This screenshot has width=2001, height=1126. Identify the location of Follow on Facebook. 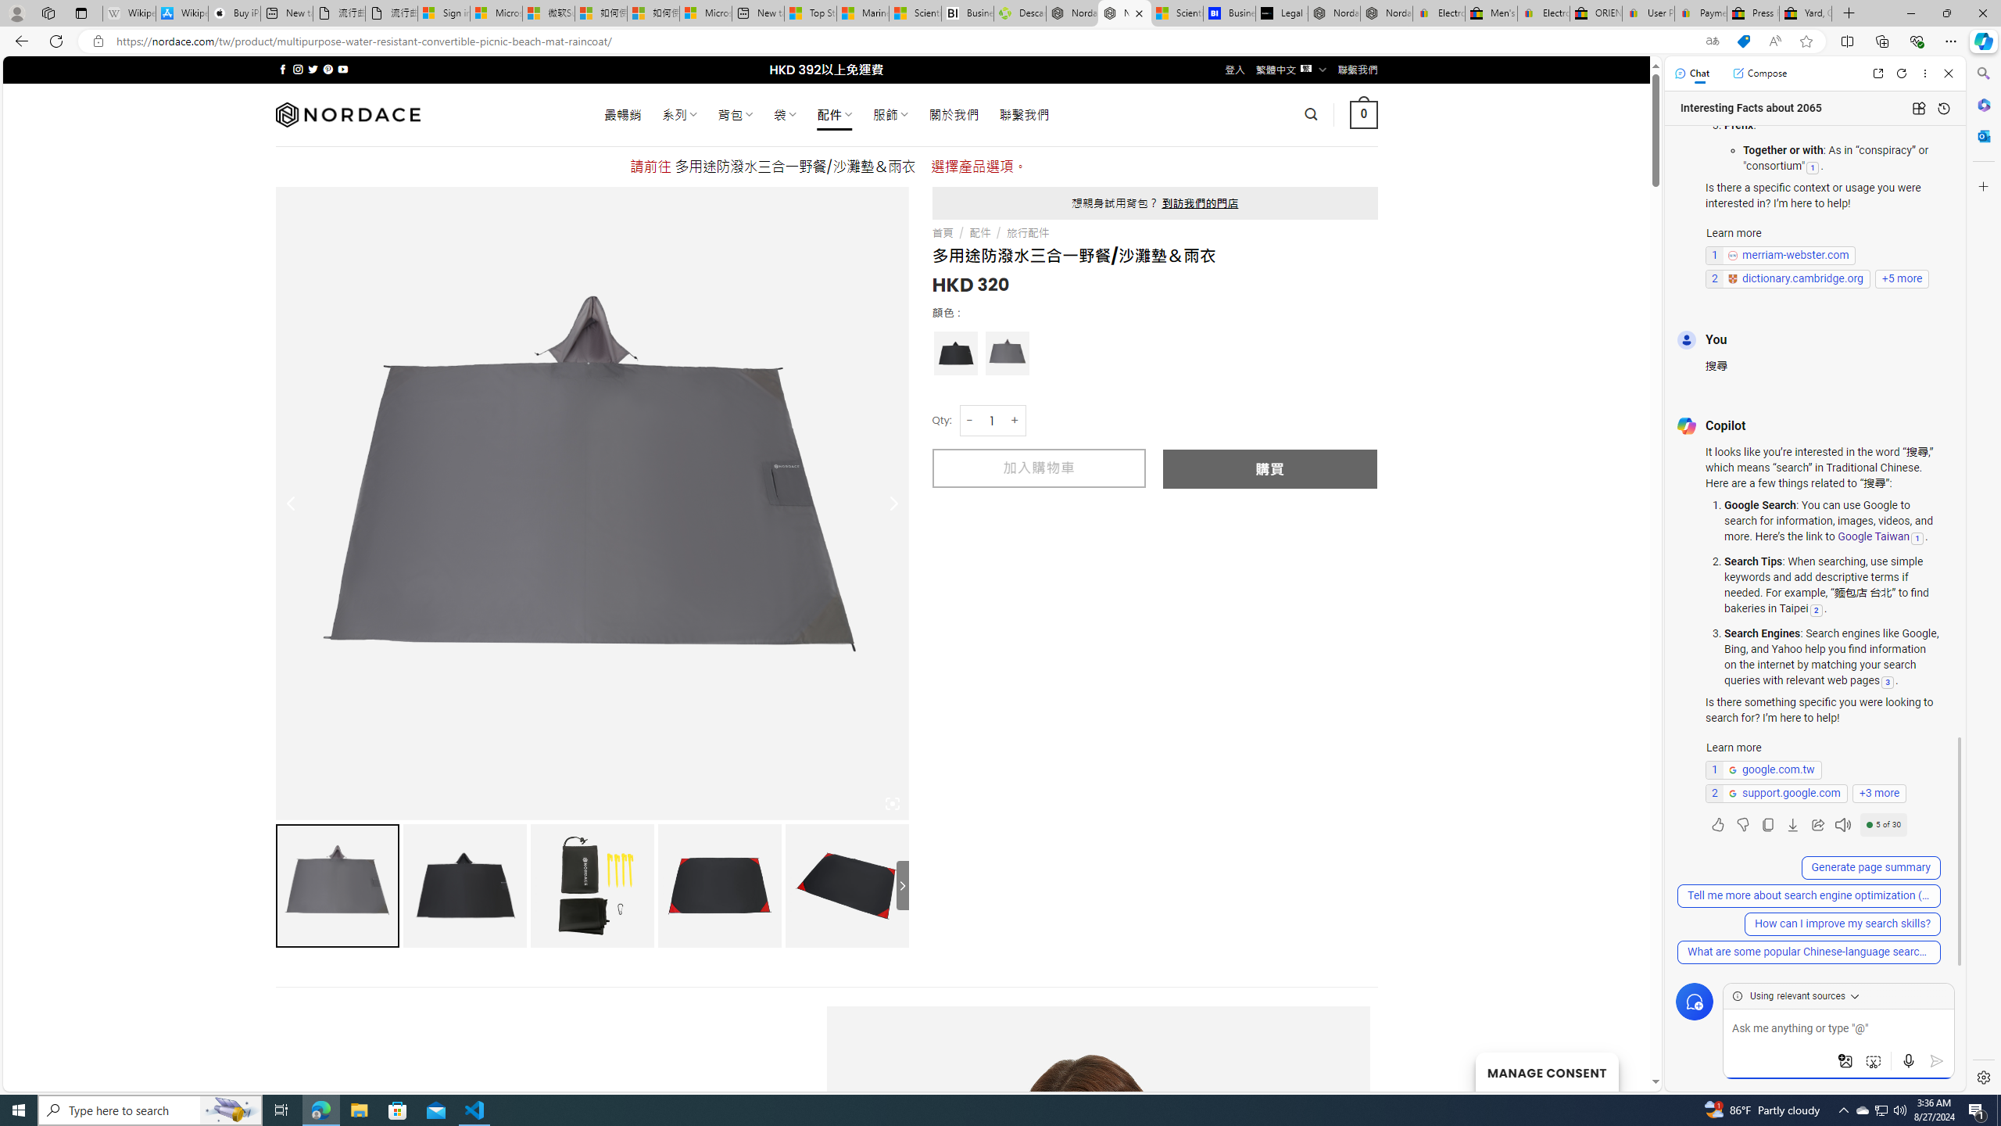
(283, 69).